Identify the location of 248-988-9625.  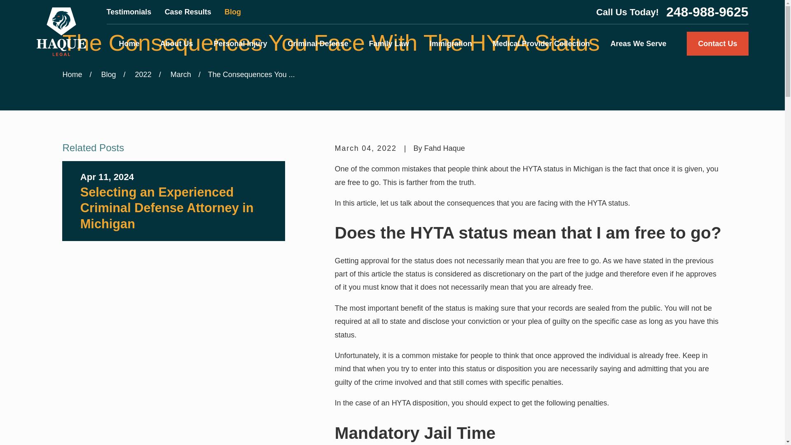
(707, 12).